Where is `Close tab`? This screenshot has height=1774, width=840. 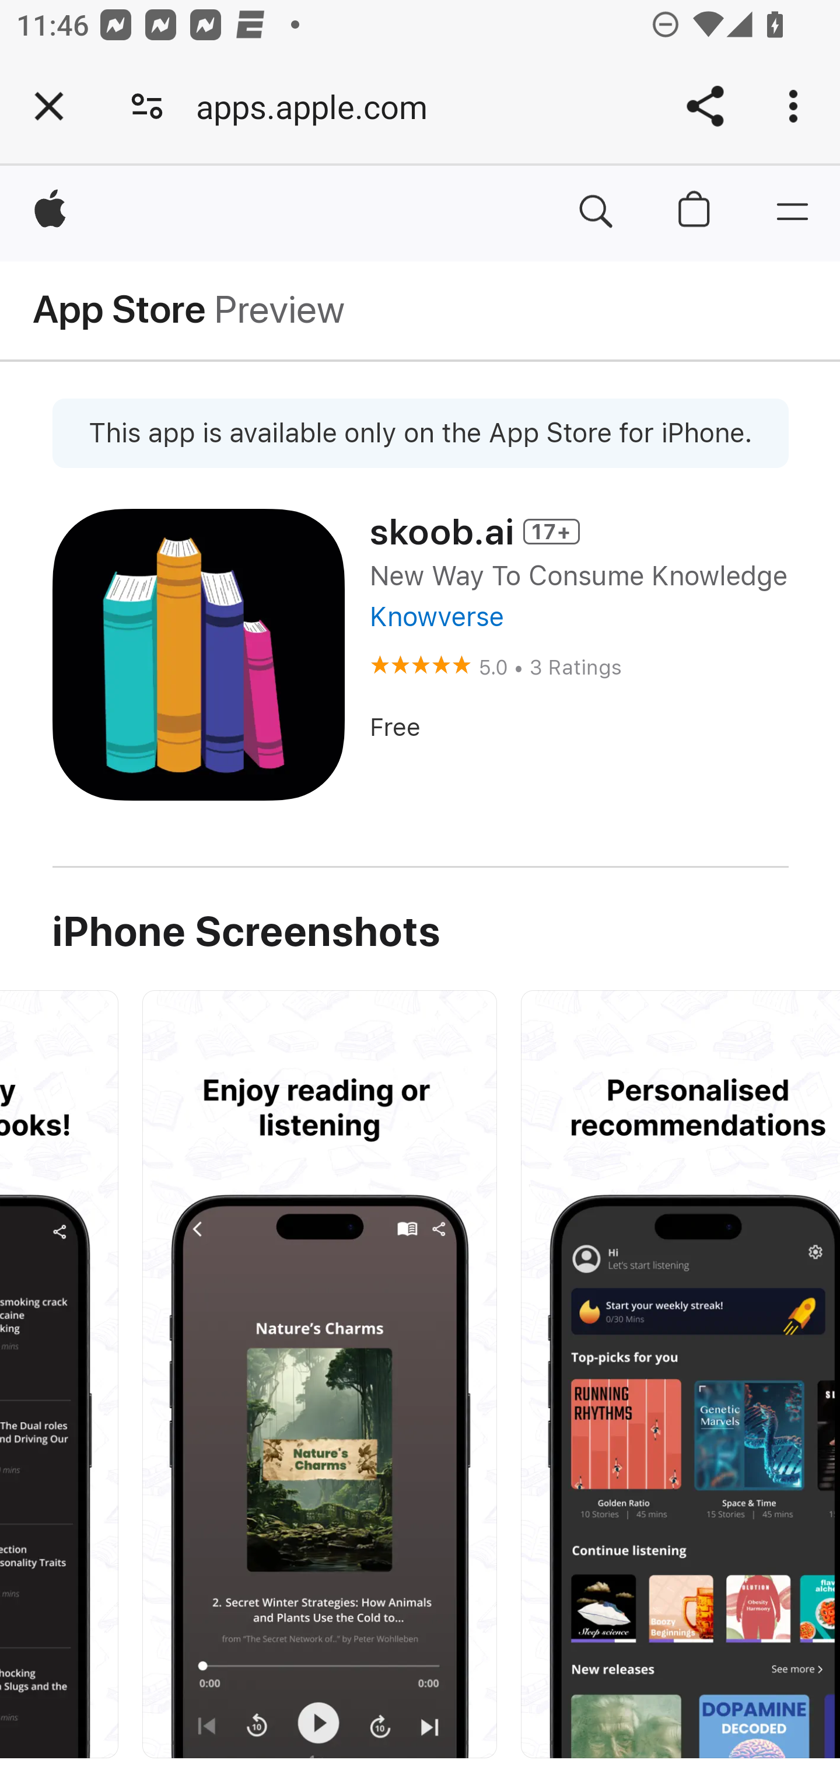
Close tab is located at coordinates (49, 106).